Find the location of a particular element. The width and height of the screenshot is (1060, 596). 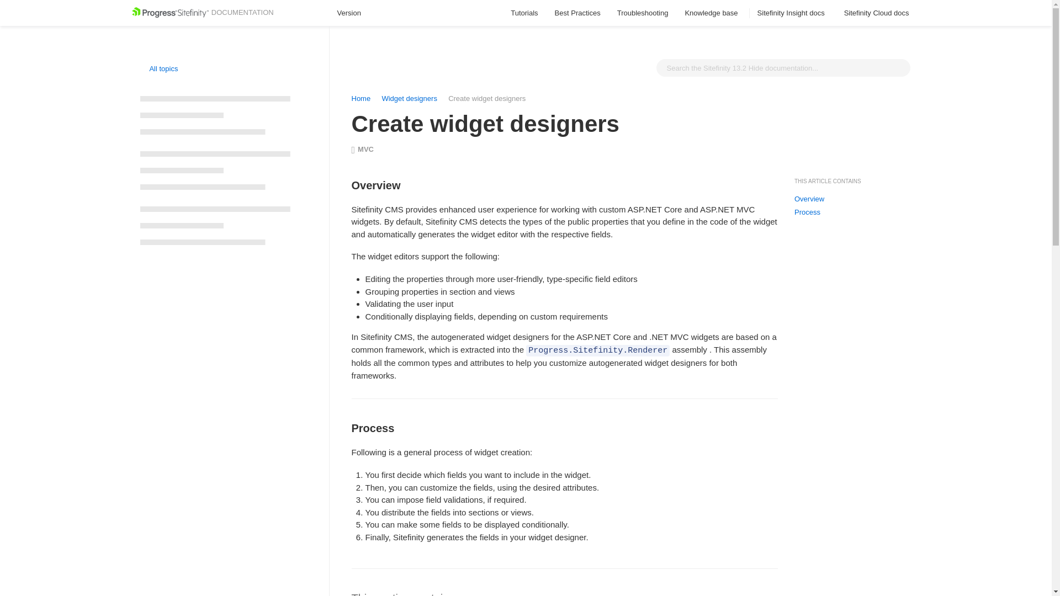

Best Practices is located at coordinates (577, 13).